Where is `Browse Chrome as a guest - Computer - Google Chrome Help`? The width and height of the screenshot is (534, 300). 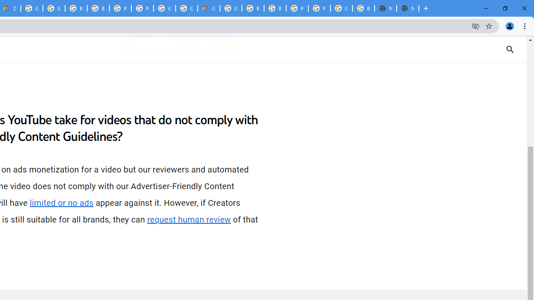 Browse Chrome as a guest - Computer - Google Chrome Help is located at coordinates (253, 8).